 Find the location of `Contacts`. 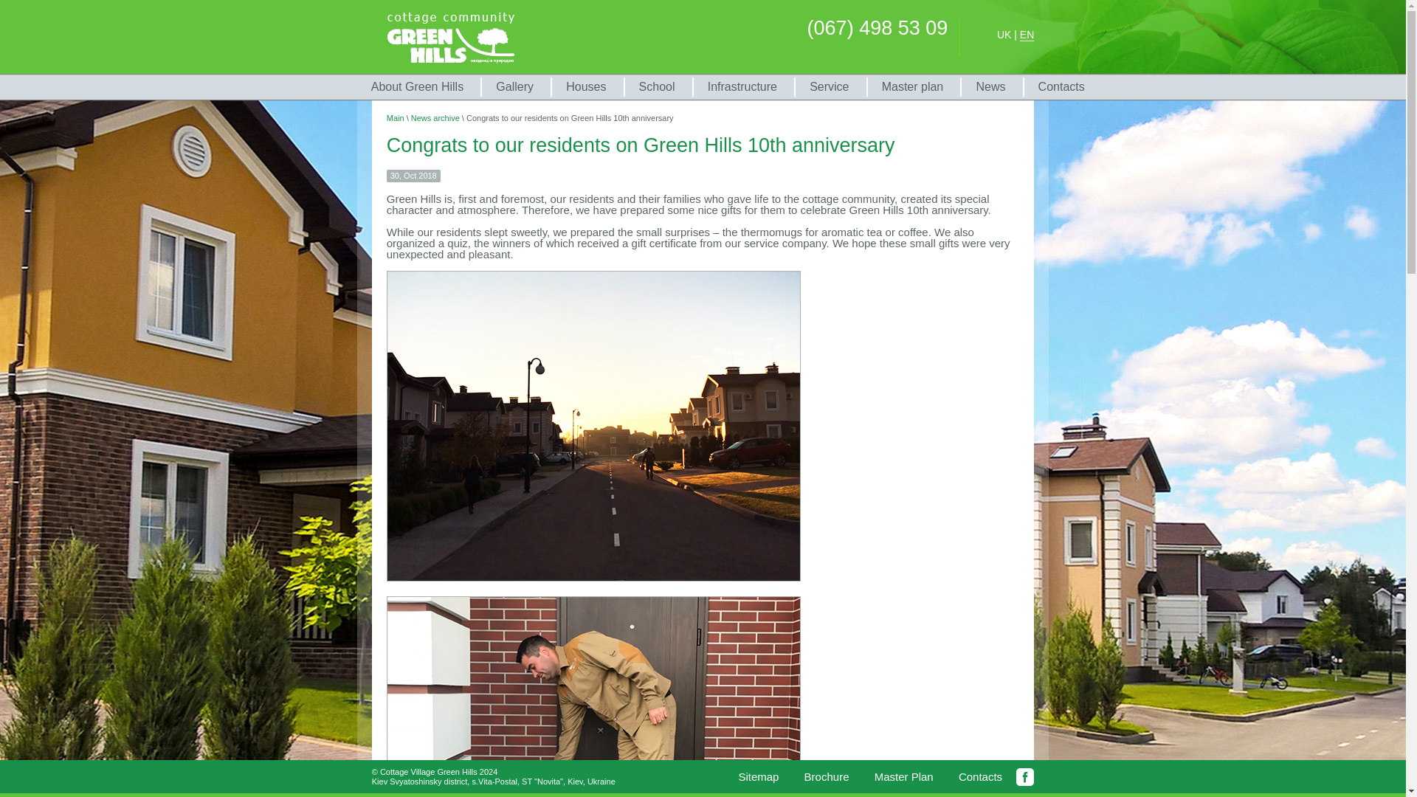

Contacts is located at coordinates (980, 776).